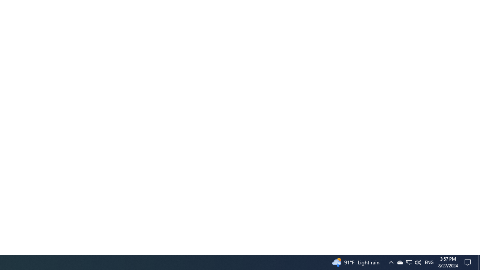  I want to click on Notification Chevron, so click(400, 262).